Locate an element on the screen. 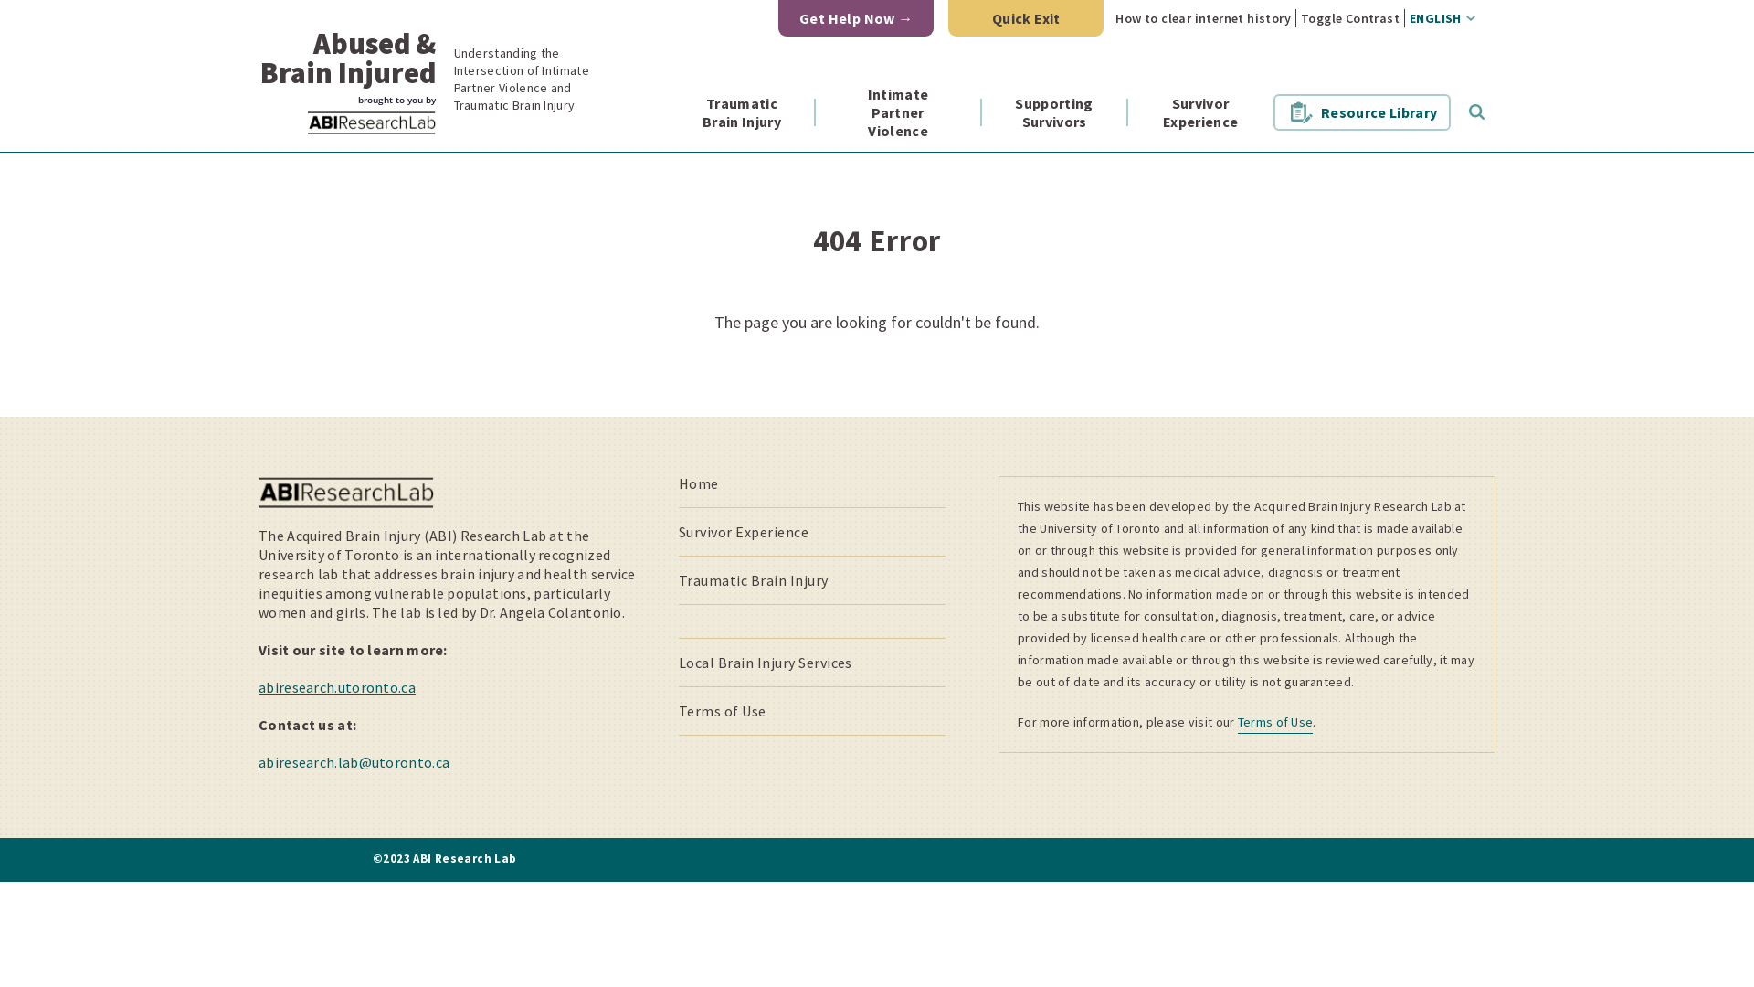  Traumatic Brain Injury is located at coordinates (742, 112).